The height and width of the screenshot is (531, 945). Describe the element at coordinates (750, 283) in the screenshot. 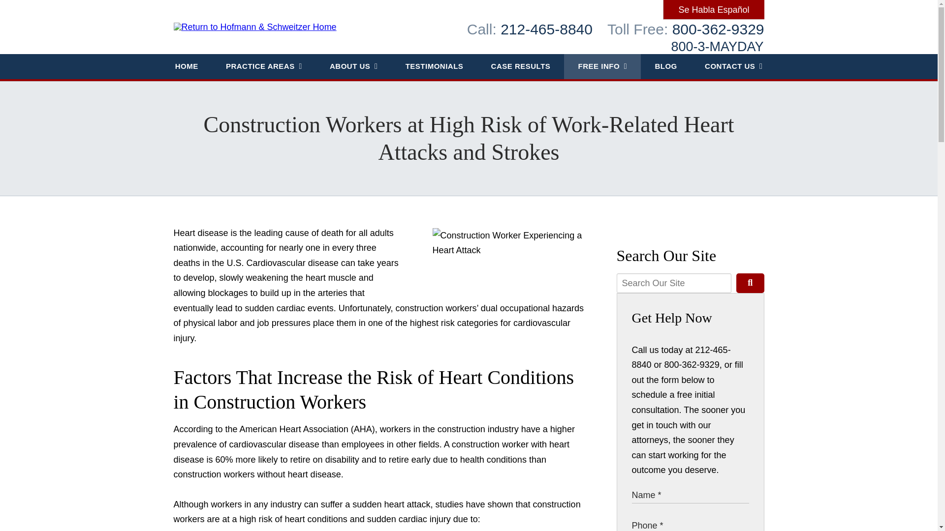

I see `Search` at that location.